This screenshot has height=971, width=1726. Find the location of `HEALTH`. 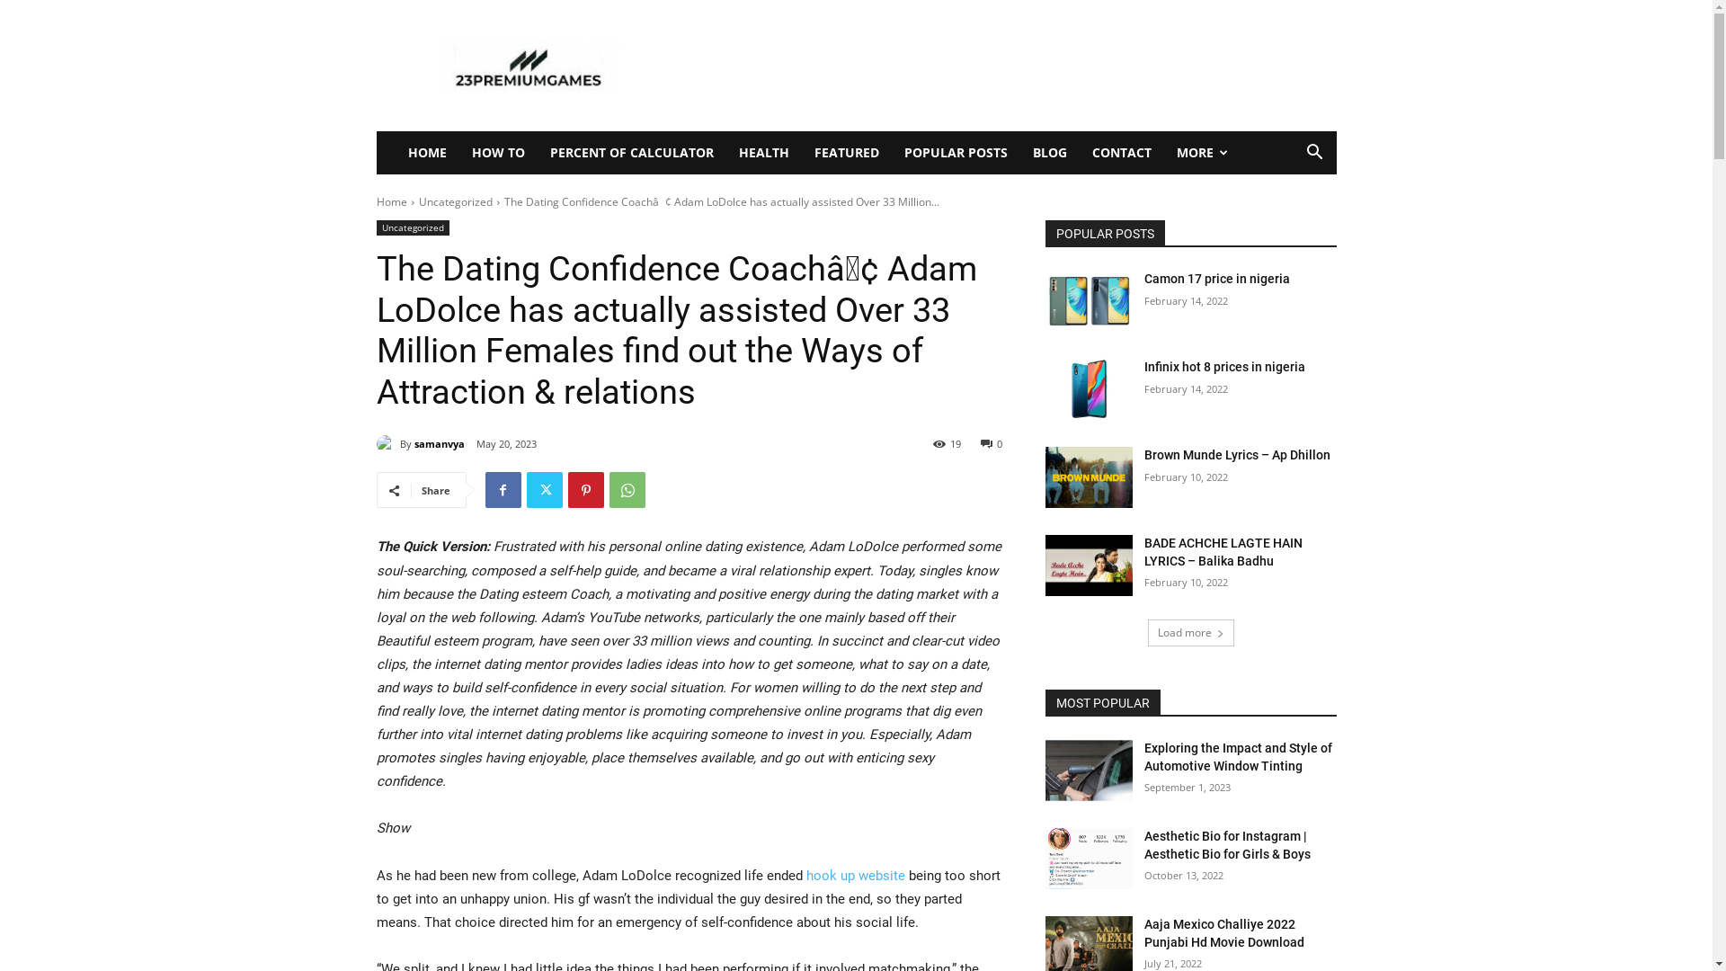

HEALTH is located at coordinates (764, 153).